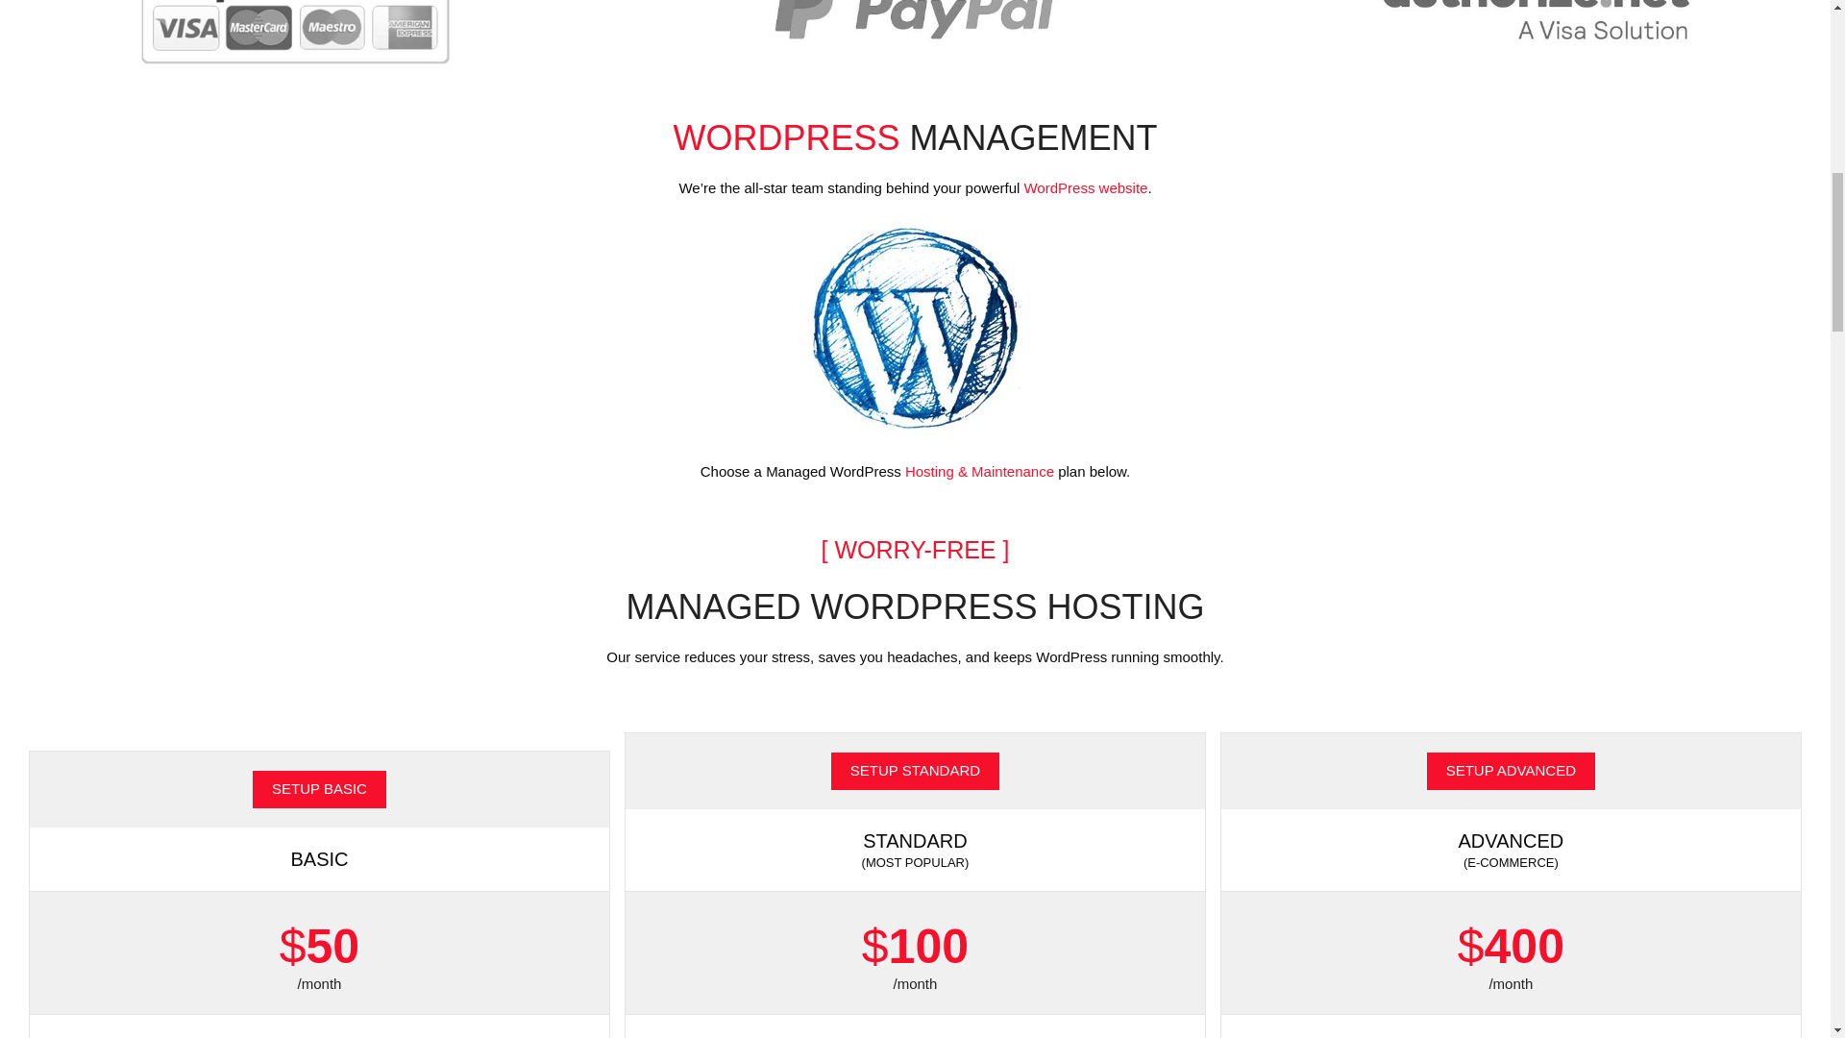  Describe the element at coordinates (915, 329) in the screenshot. I see `wp` at that location.